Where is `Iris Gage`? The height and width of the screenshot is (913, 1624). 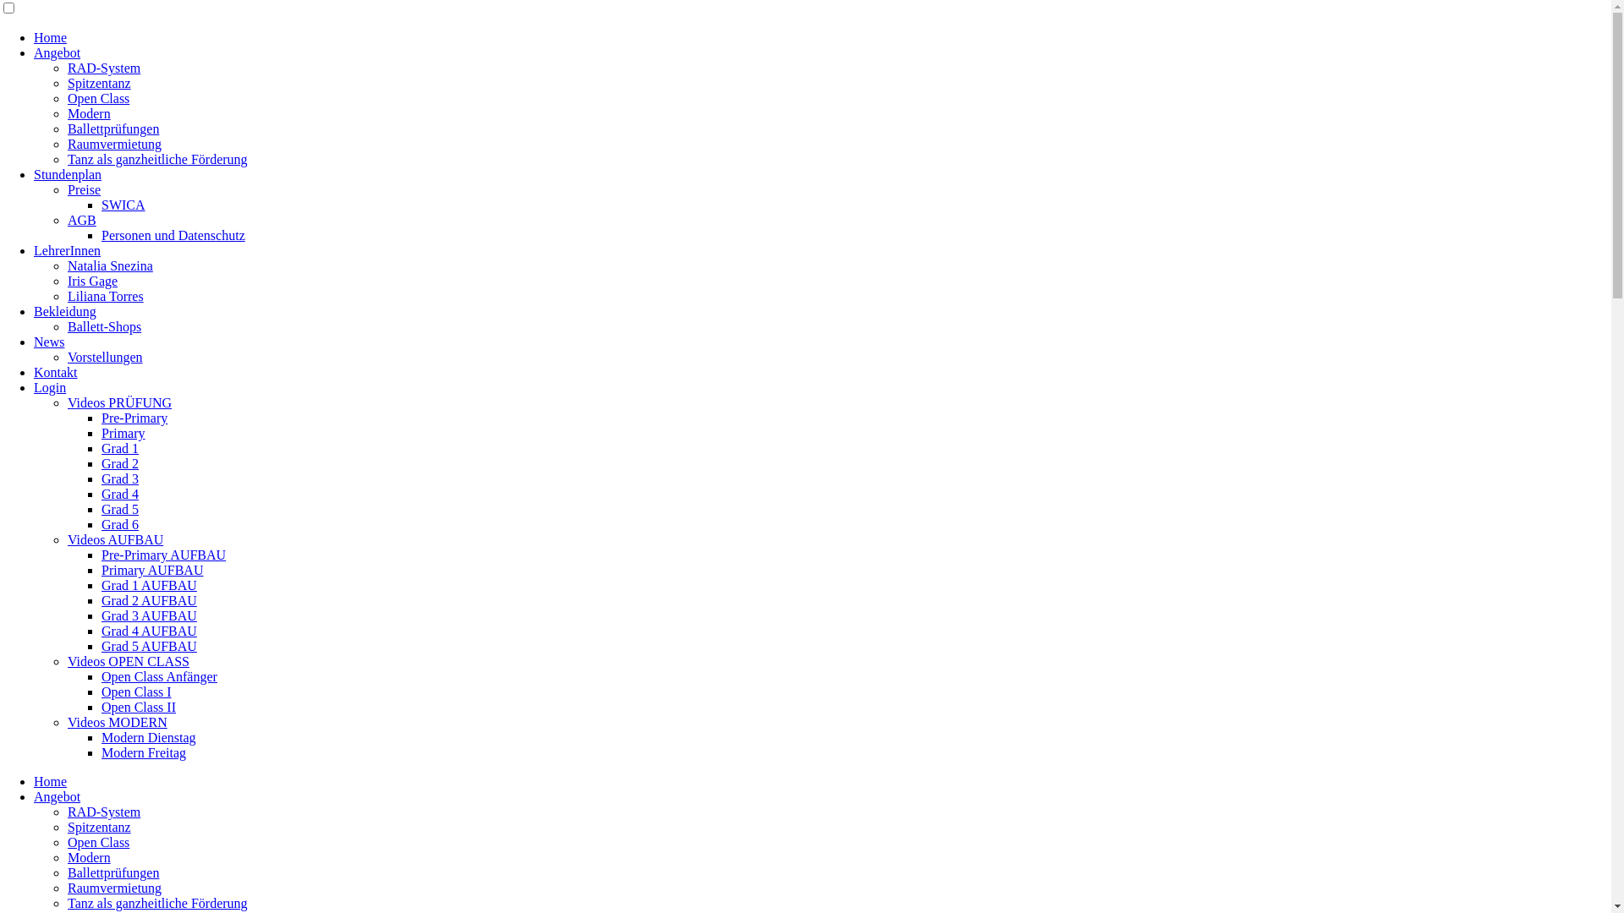 Iris Gage is located at coordinates (93, 281).